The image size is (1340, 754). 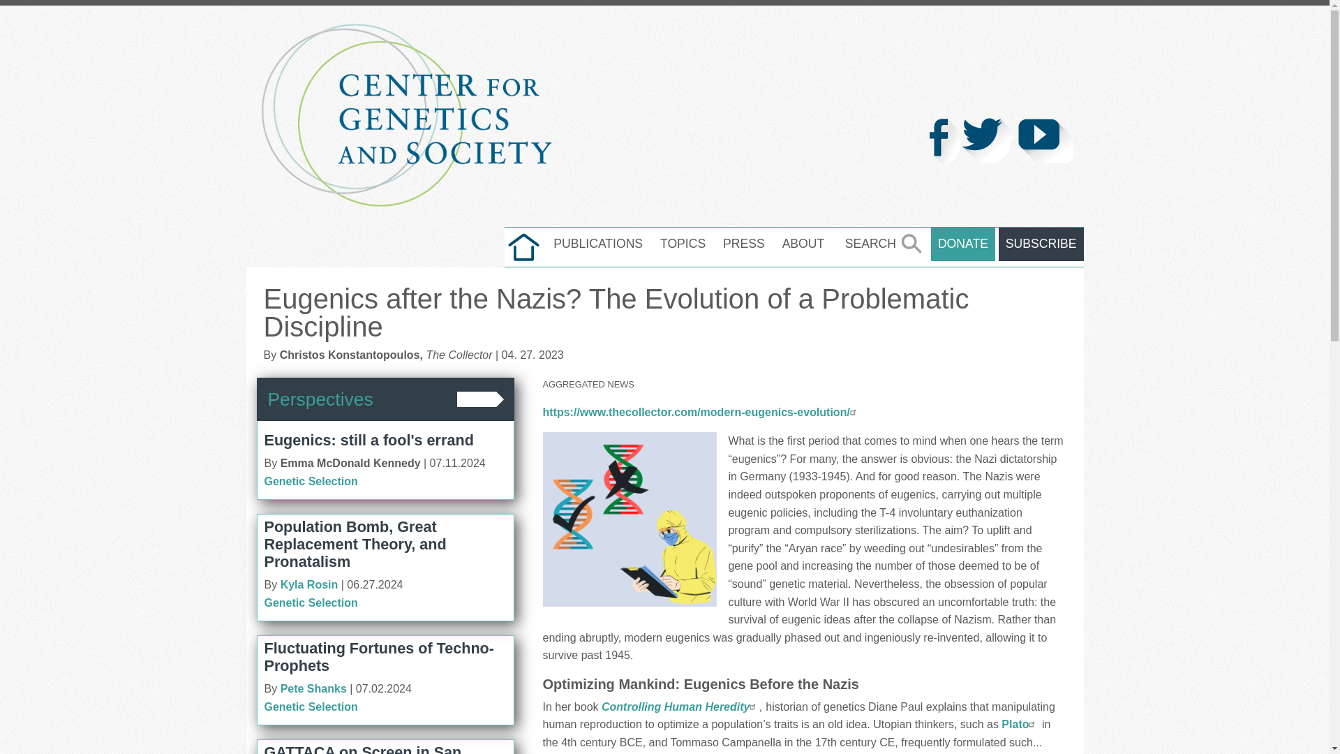 What do you see at coordinates (313, 688) in the screenshot?
I see `Pete Shanks` at bounding box center [313, 688].